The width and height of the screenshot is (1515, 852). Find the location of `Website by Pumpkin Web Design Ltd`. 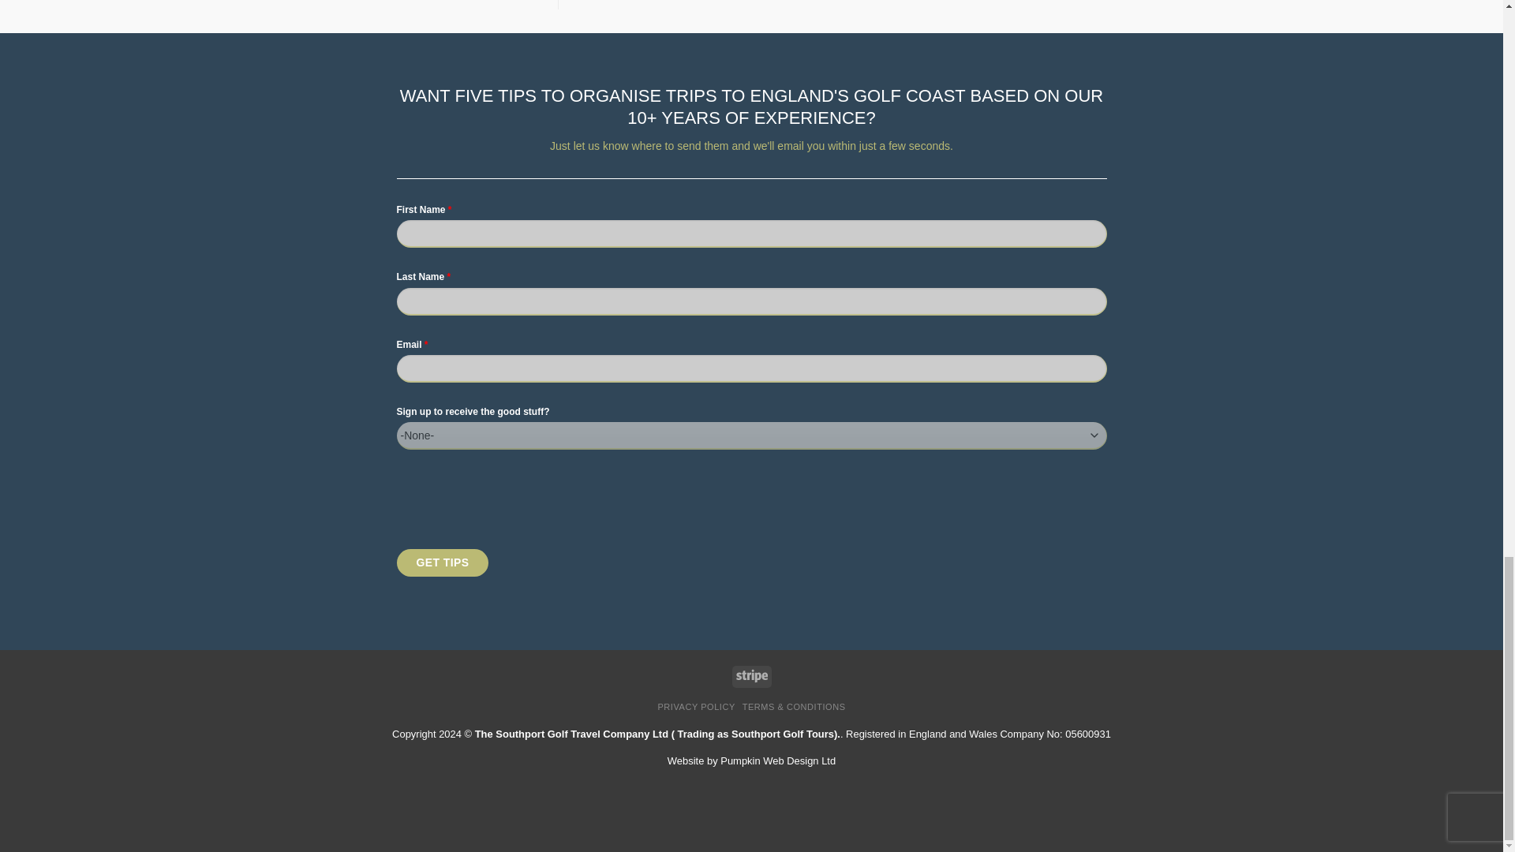

Website by Pumpkin Web Design Ltd is located at coordinates (751, 760).